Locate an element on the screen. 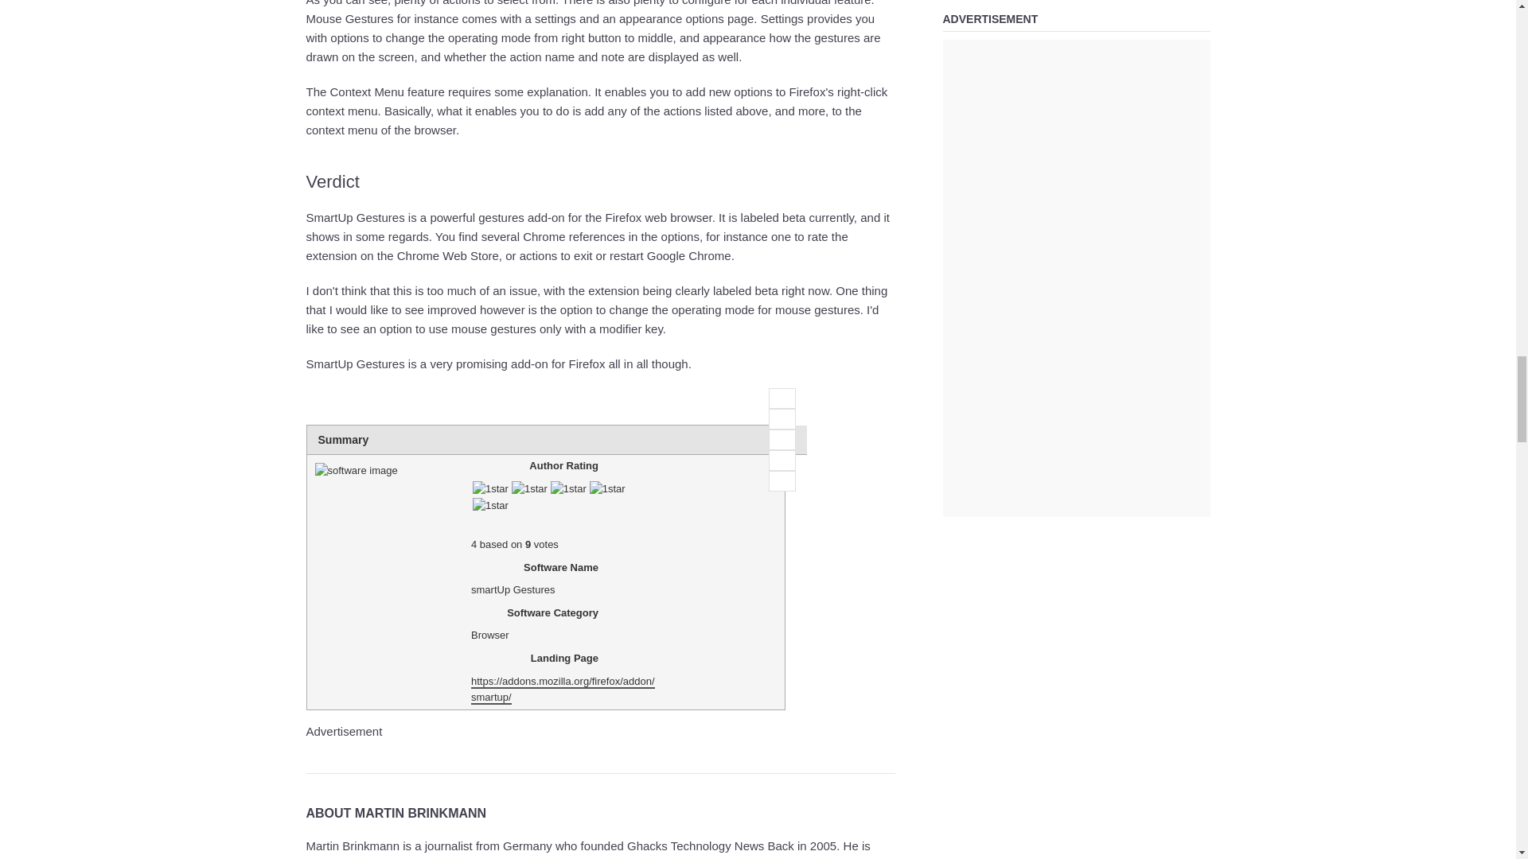 Image resolution: width=1528 pixels, height=859 pixels. 1 is located at coordinates (782, 398).